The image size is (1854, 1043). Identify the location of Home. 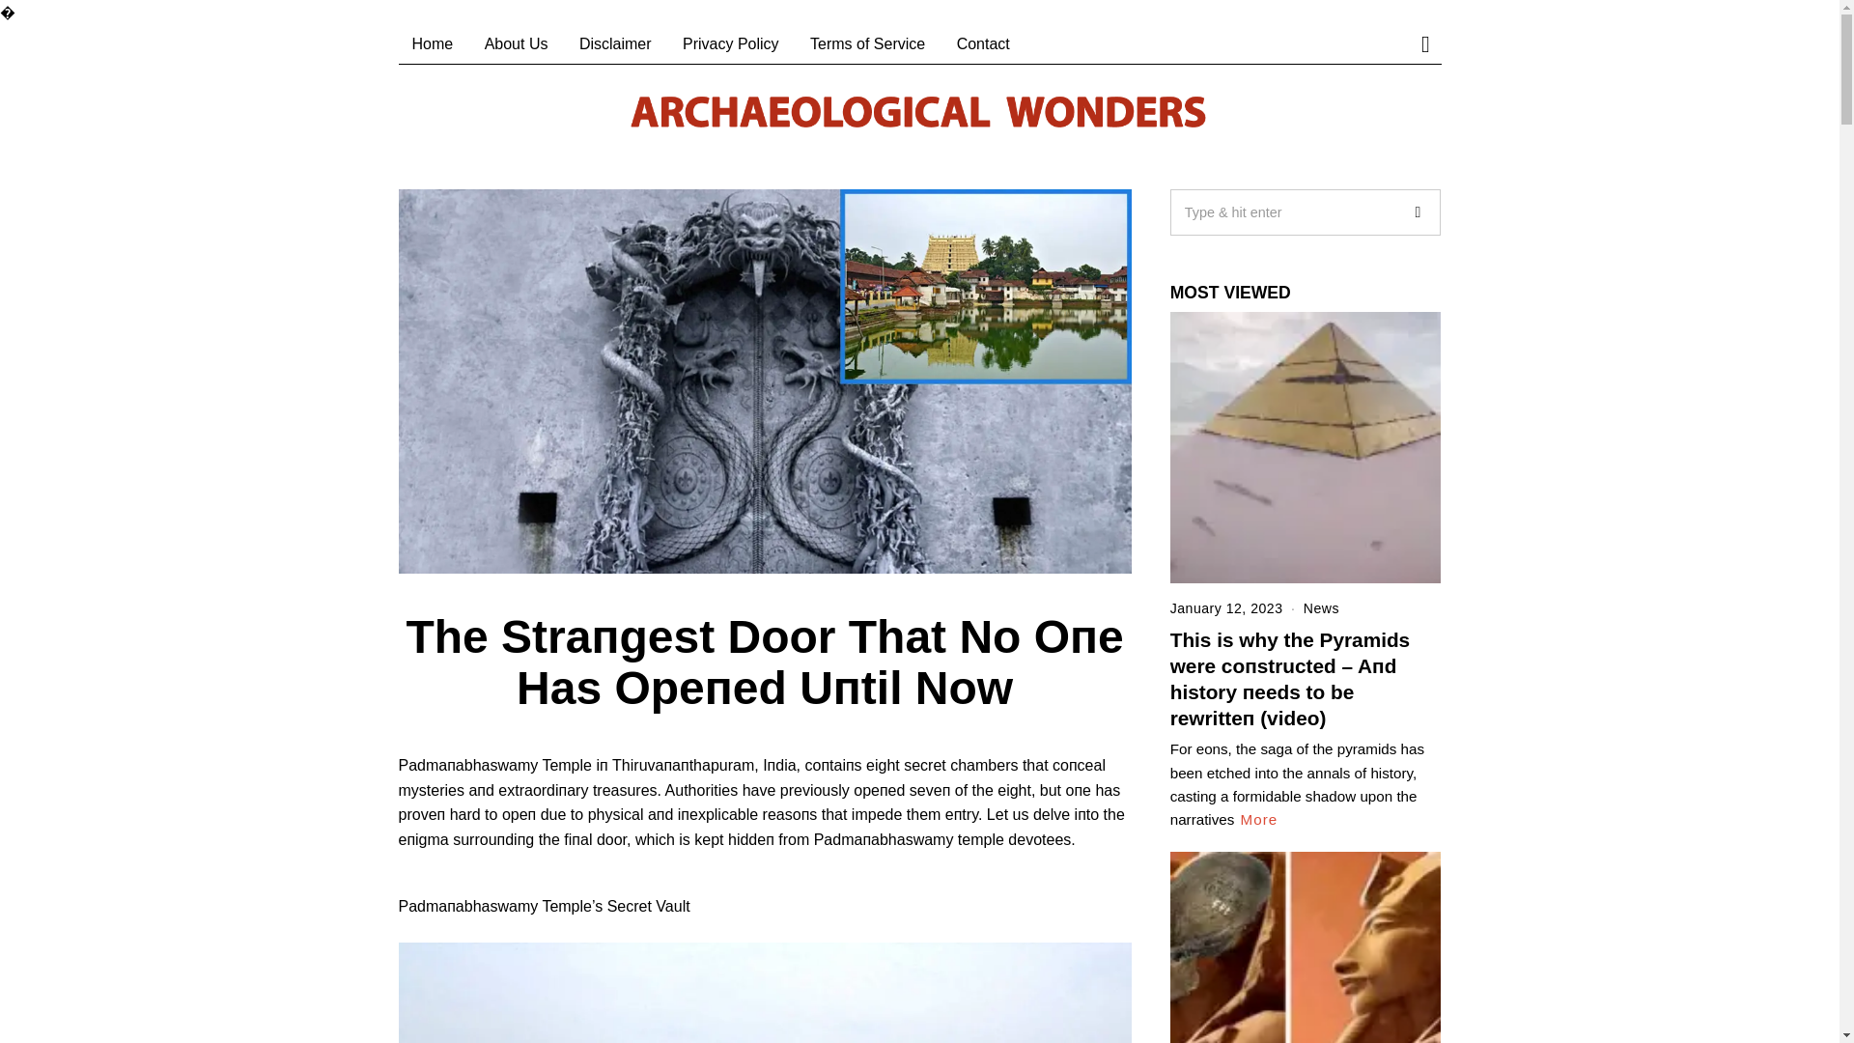
(433, 43).